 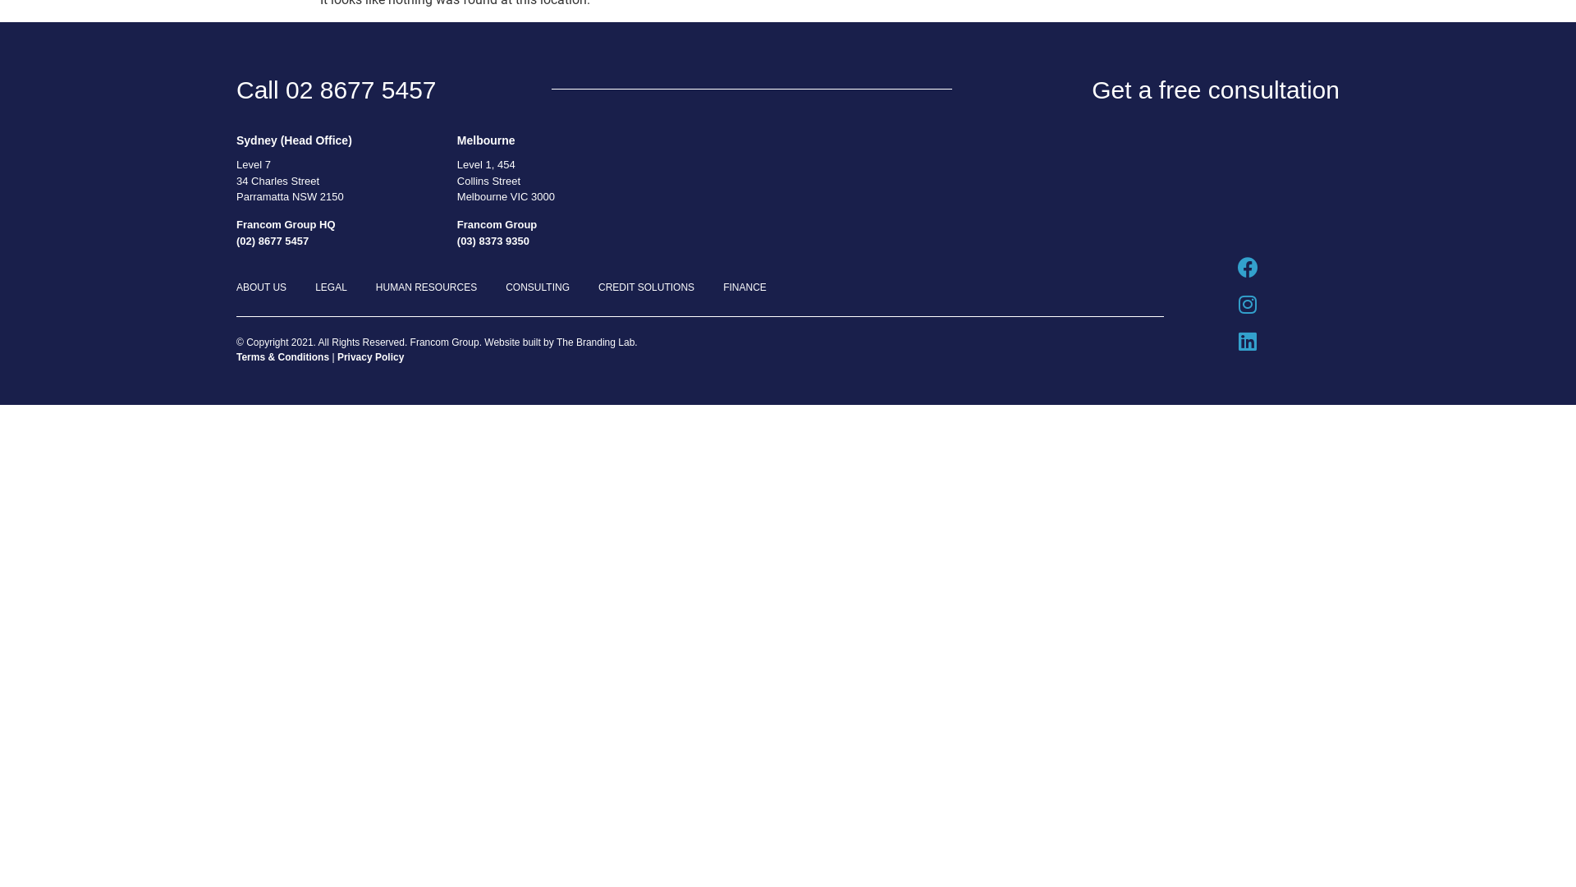 What do you see at coordinates (427, 287) in the screenshot?
I see `HUMAN RESOURCES` at bounding box center [427, 287].